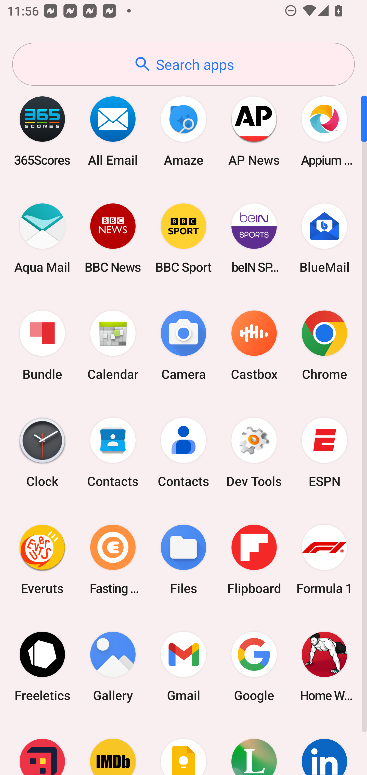 This screenshot has height=775, width=367. I want to click on Gmail, so click(183, 666).